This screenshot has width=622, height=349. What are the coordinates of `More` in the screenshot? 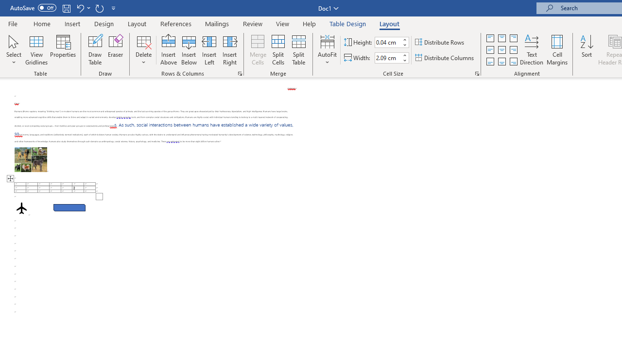 It's located at (404, 55).